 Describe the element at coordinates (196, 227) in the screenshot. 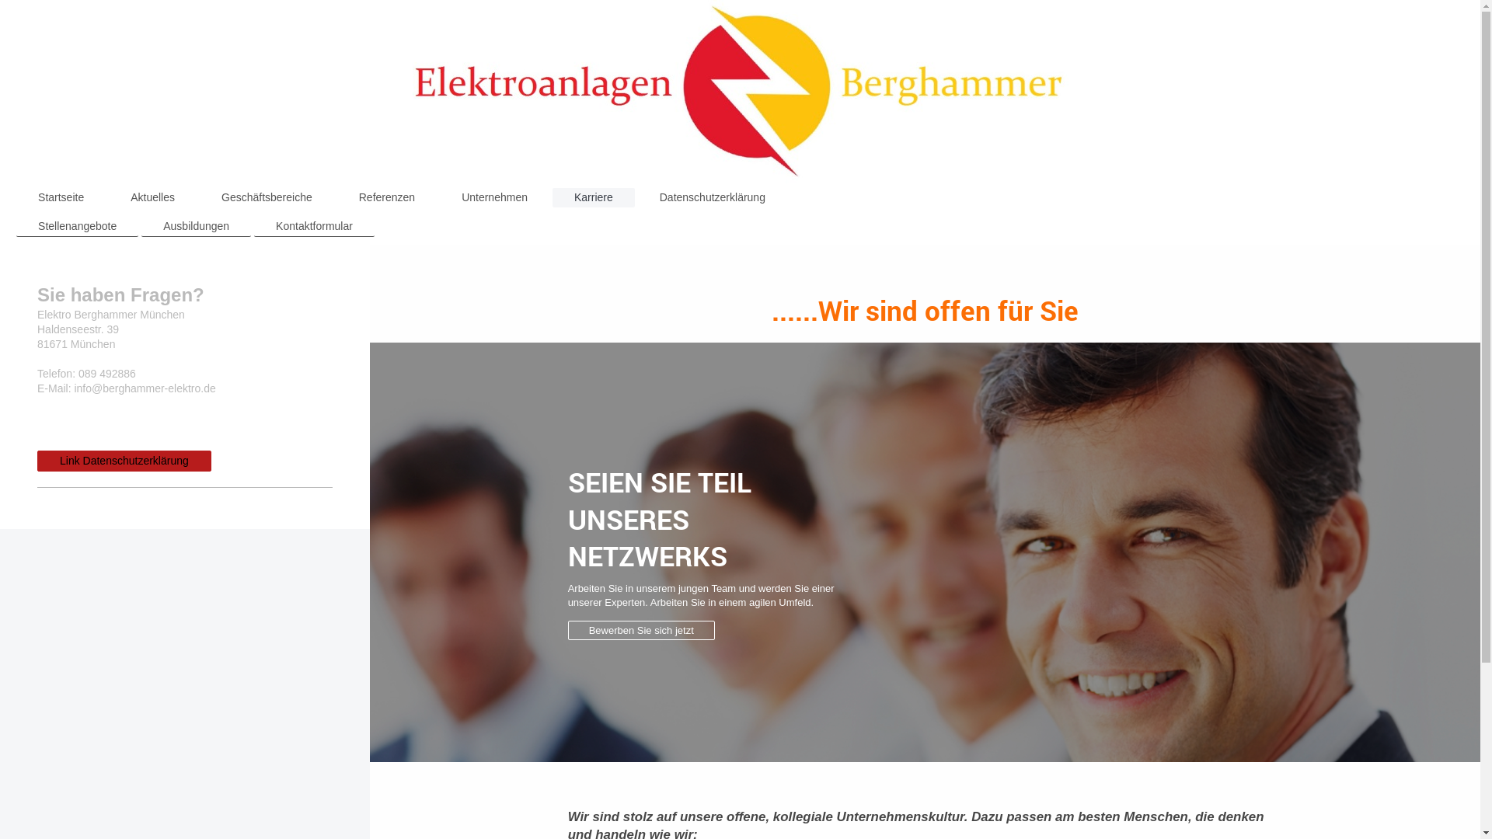

I see `Ausbildungen` at that location.